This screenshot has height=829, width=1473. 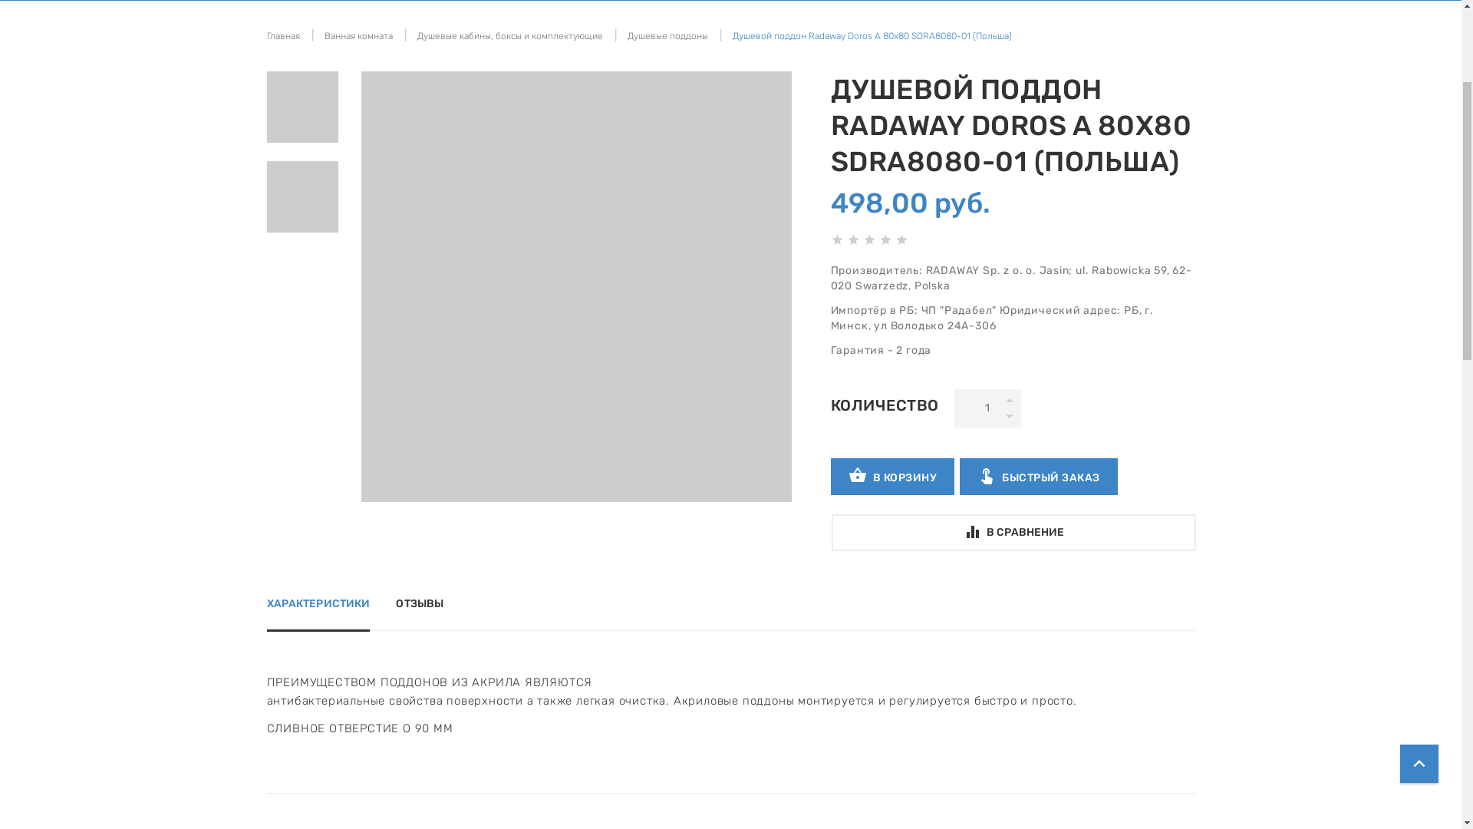 I want to click on +375(29)88 363 11, so click(x=566, y=52).